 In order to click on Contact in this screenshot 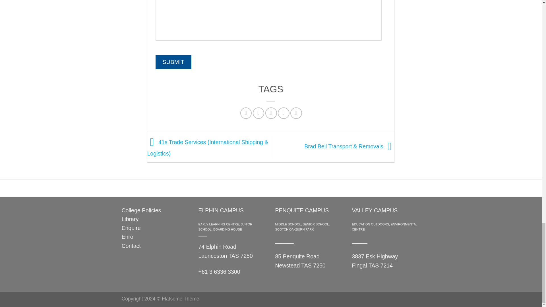, I will do `click(131, 246)`.